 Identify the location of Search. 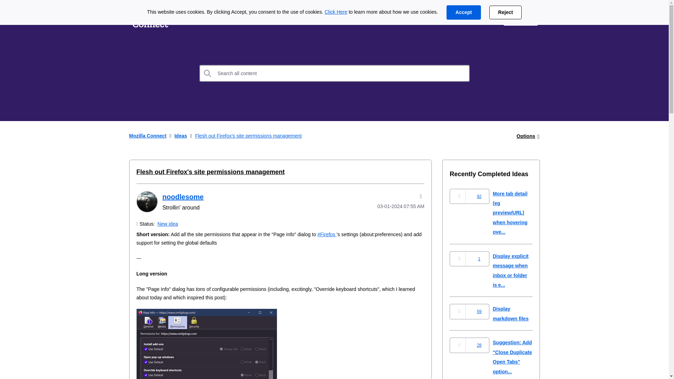
(208, 73).